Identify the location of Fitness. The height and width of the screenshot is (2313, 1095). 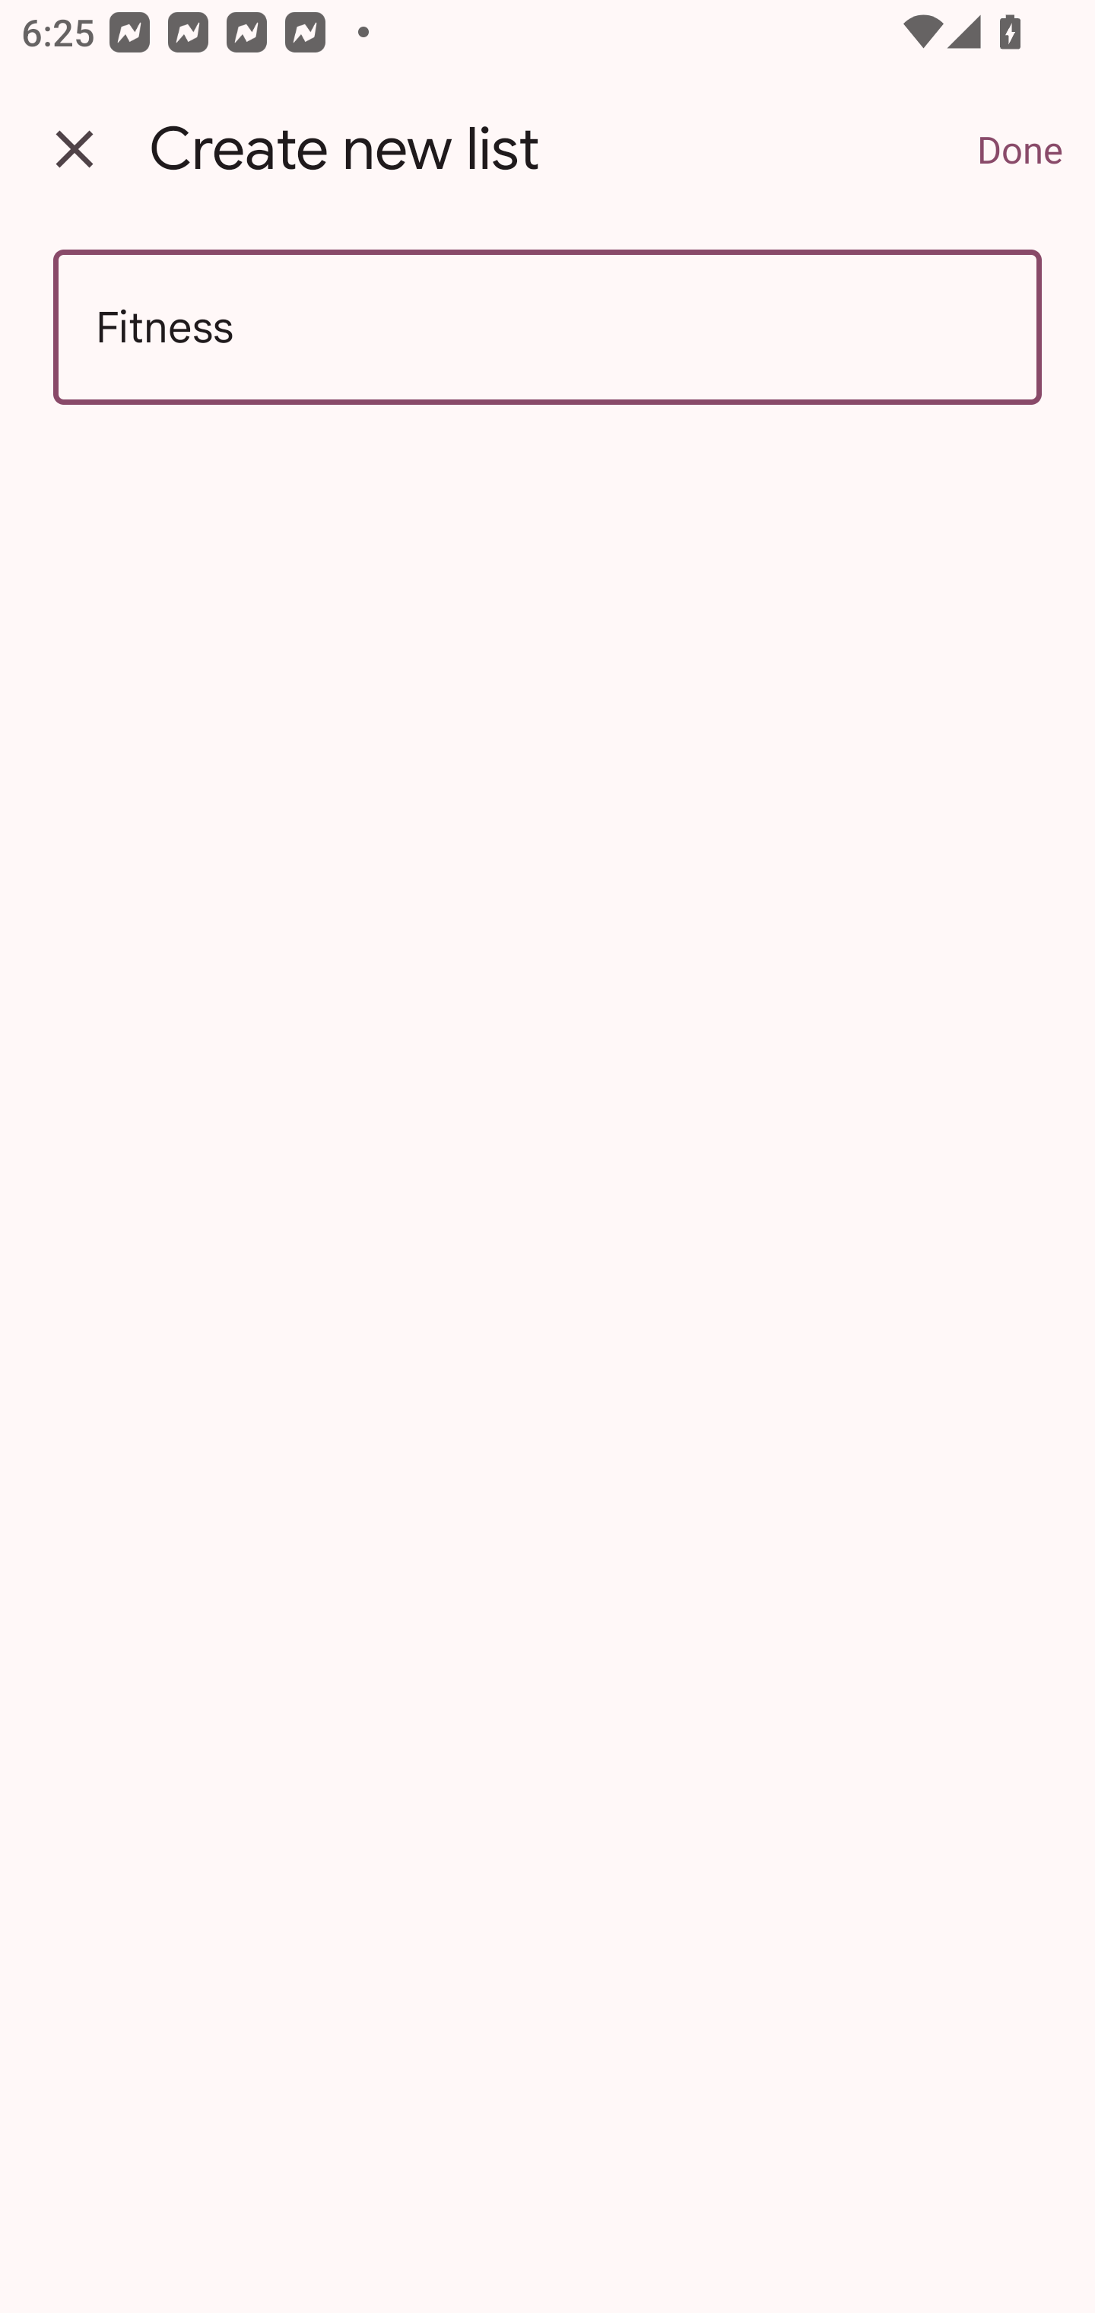
(547, 327).